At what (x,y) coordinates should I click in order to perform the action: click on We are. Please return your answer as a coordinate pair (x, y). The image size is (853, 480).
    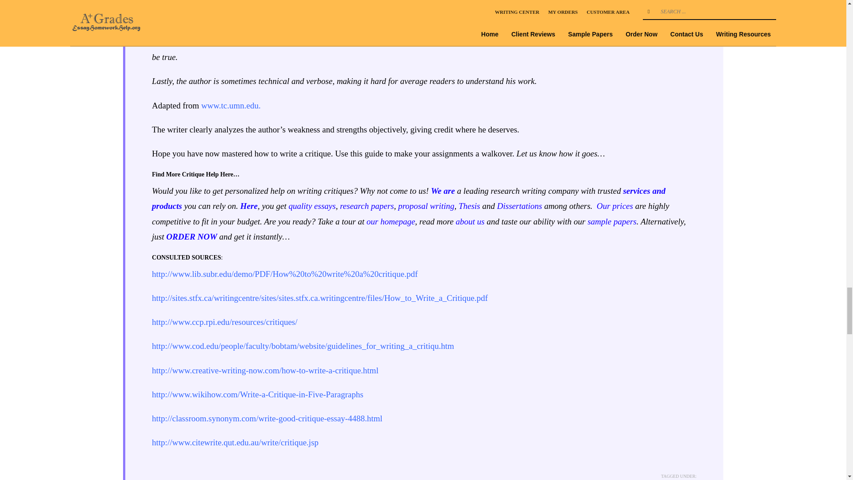
    Looking at the image, I should click on (442, 191).